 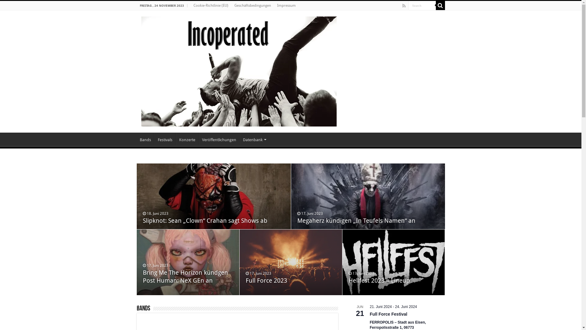 I want to click on Cookie-Richtlinie (EU), so click(x=211, y=5).